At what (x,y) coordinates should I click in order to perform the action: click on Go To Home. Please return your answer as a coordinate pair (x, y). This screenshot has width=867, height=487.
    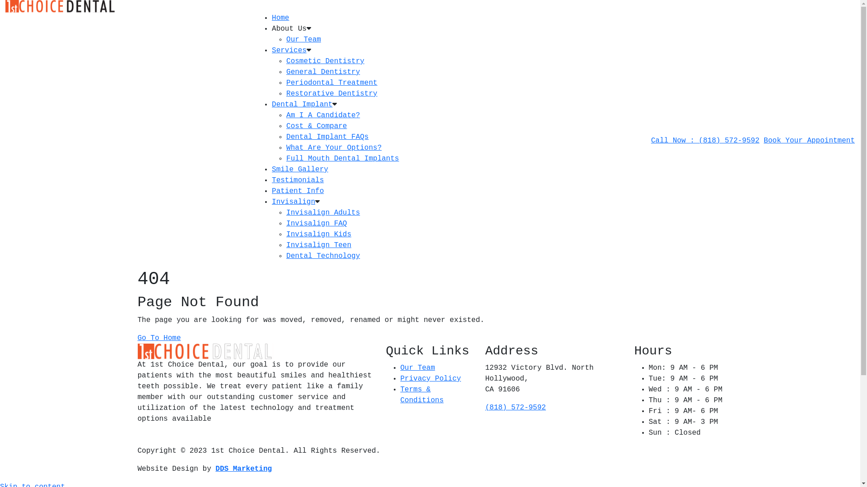
    Looking at the image, I should click on (159, 338).